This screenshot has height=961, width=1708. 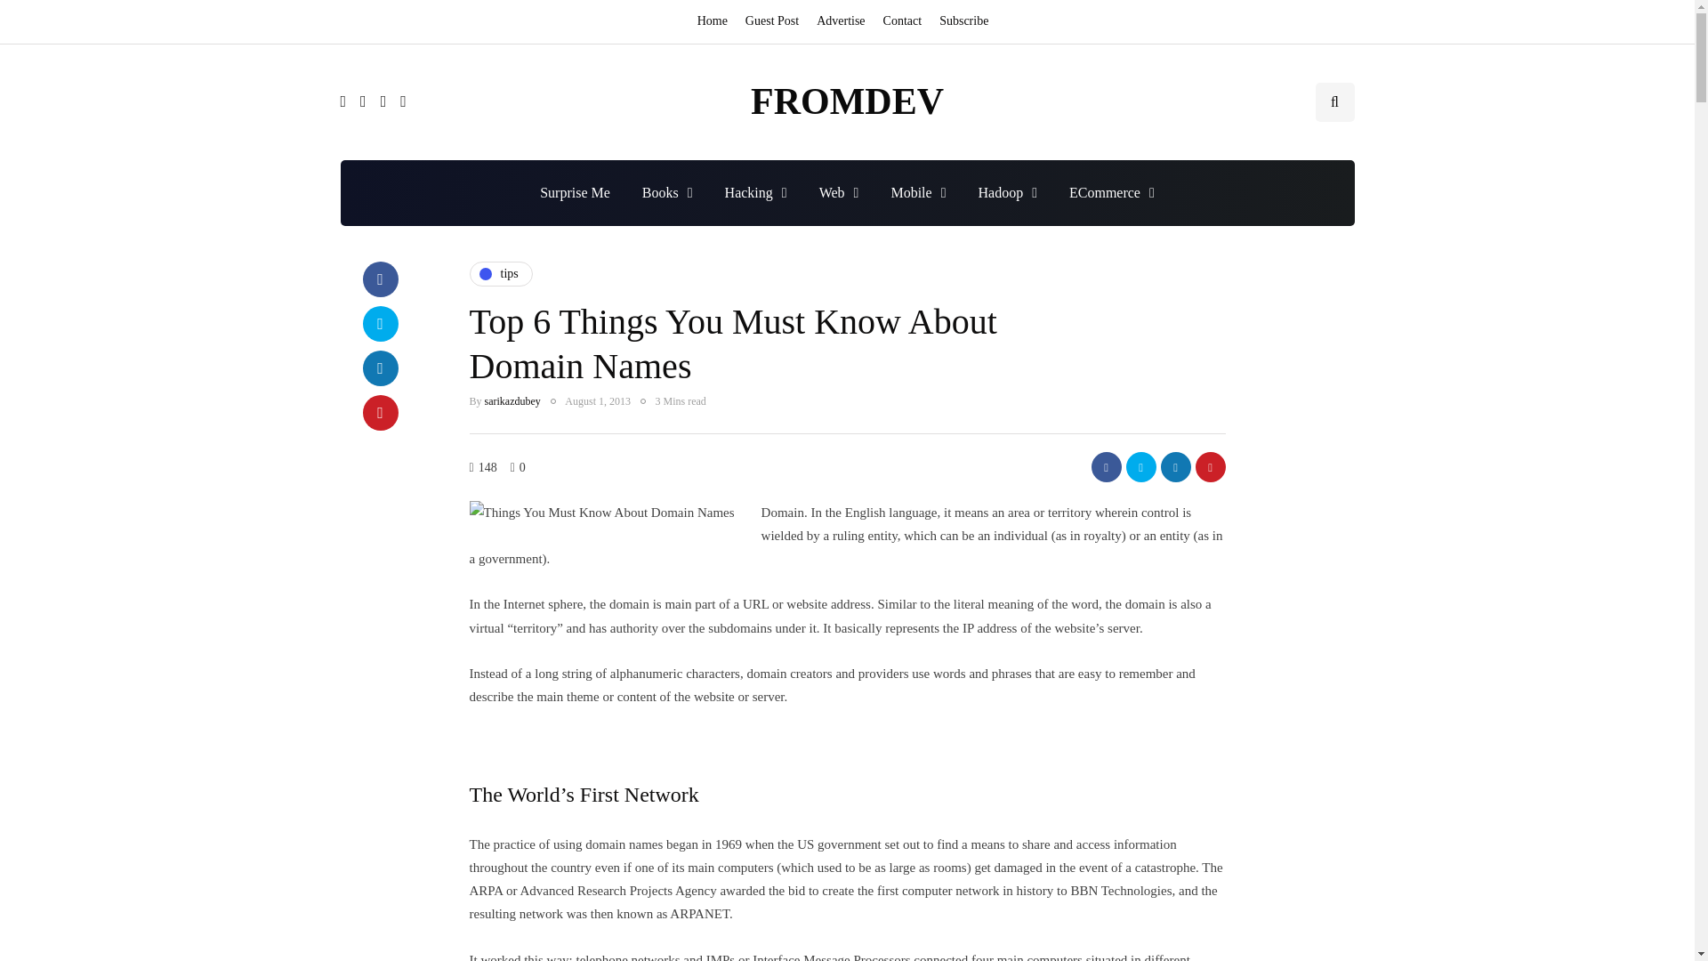 I want to click on Home, so click(x=716, y=21).